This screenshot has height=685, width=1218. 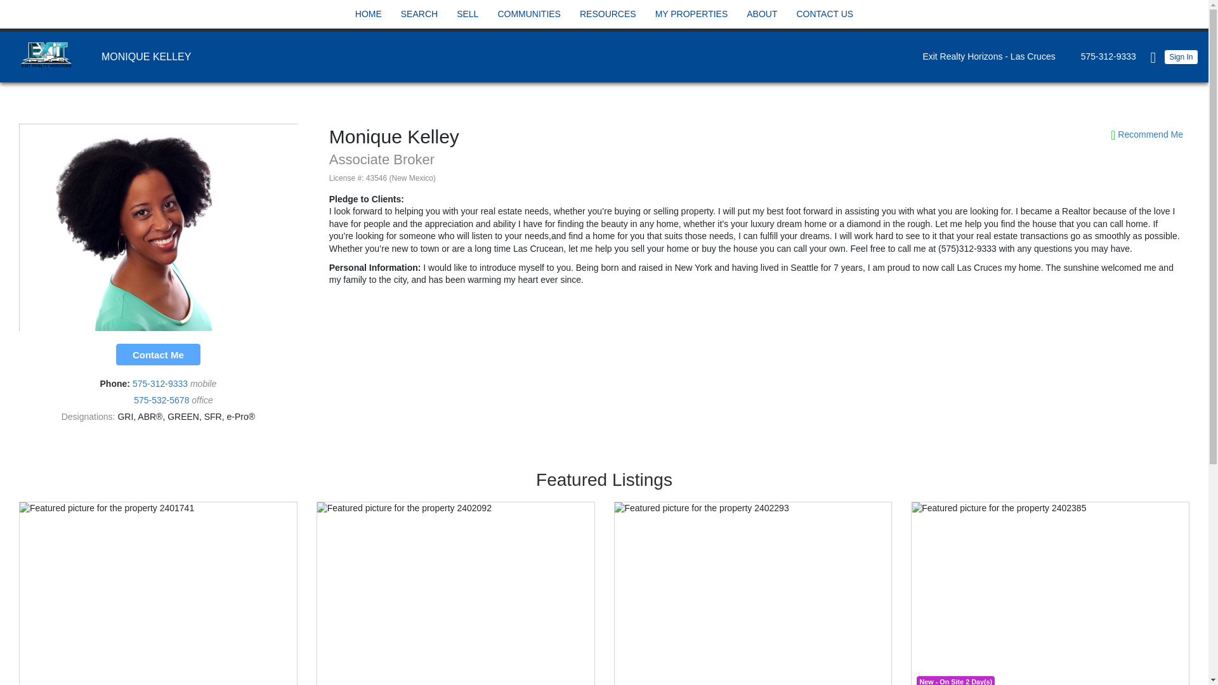 What do you see at coordinates (753, 593) in the screenshot?
I see `Featured Property` at bounding box center [753, 593].